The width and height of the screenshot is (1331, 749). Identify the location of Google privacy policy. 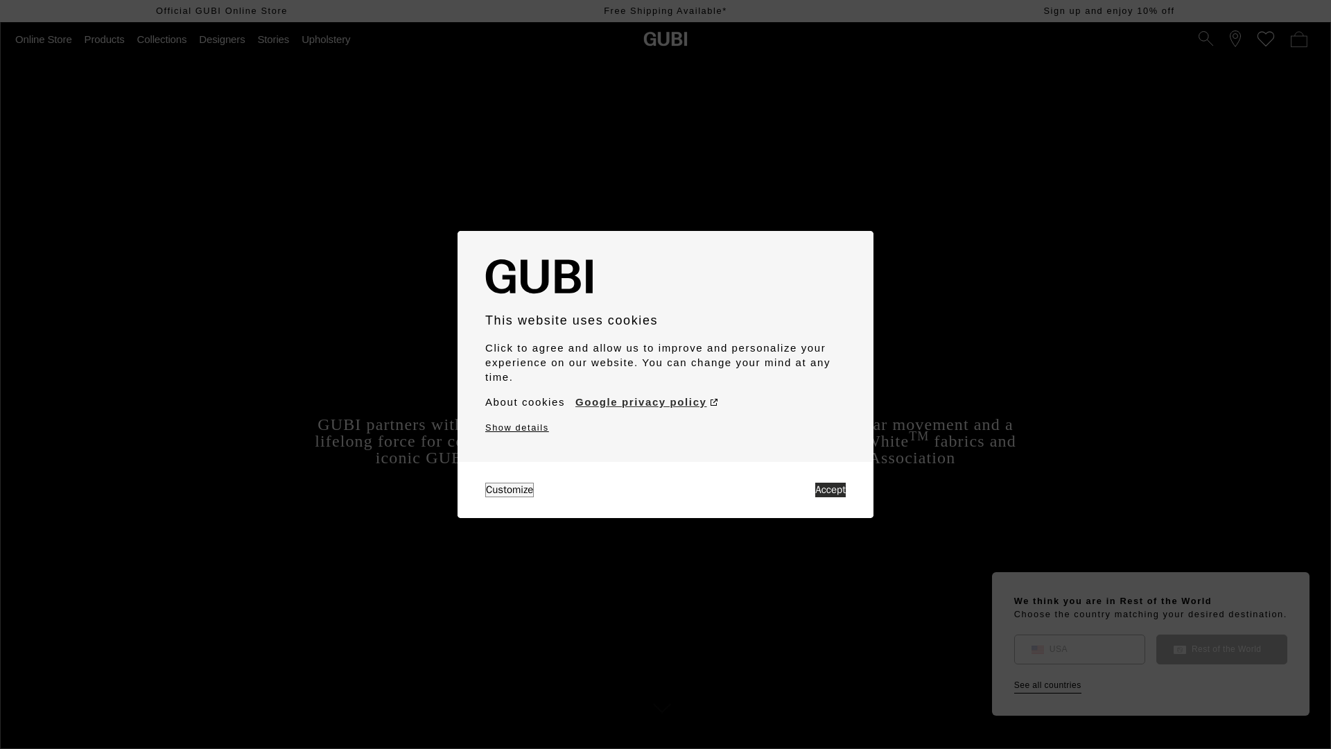
(646, 402).